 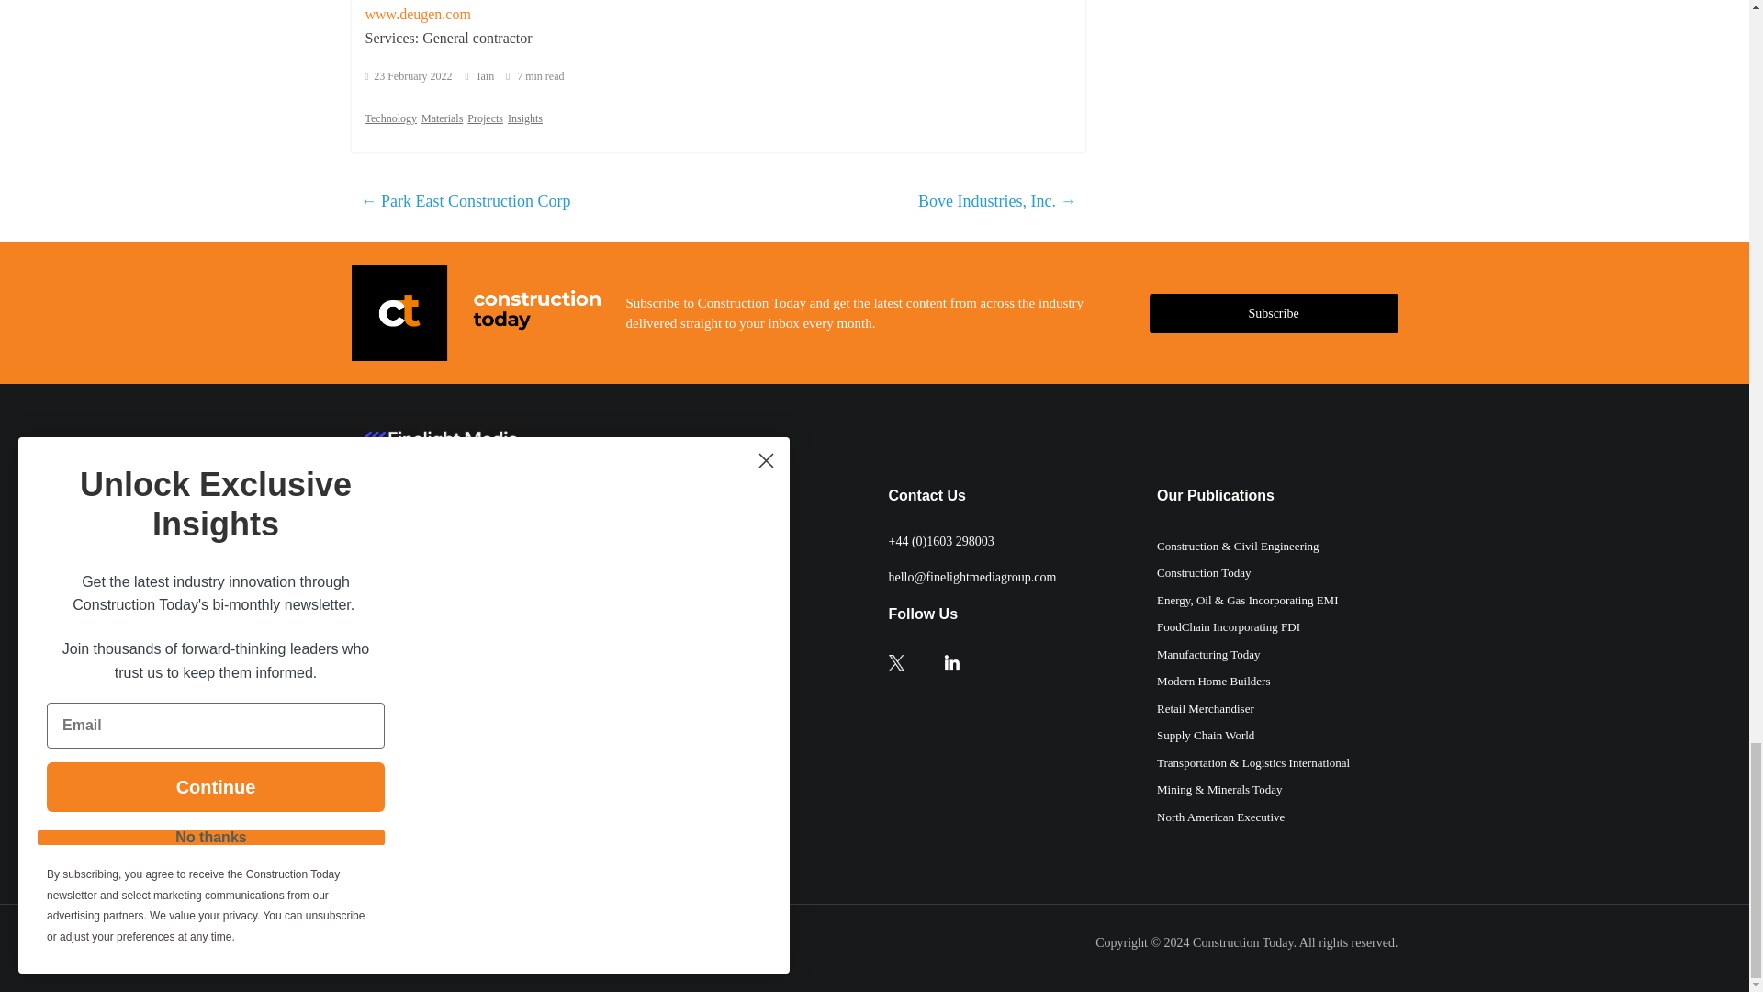 What do you see at coordinates (485, 118) in the screenshot?
I see `Projects` at bounding box center [485, 118].